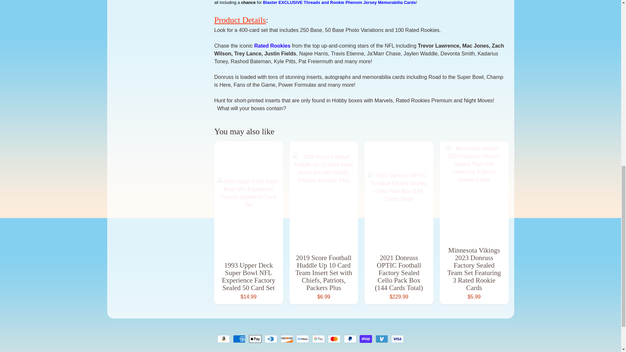  What do you see at coordinates (365, 339) in the screenshot?
I see `Shop Pay` at bounding box center [365, 339].